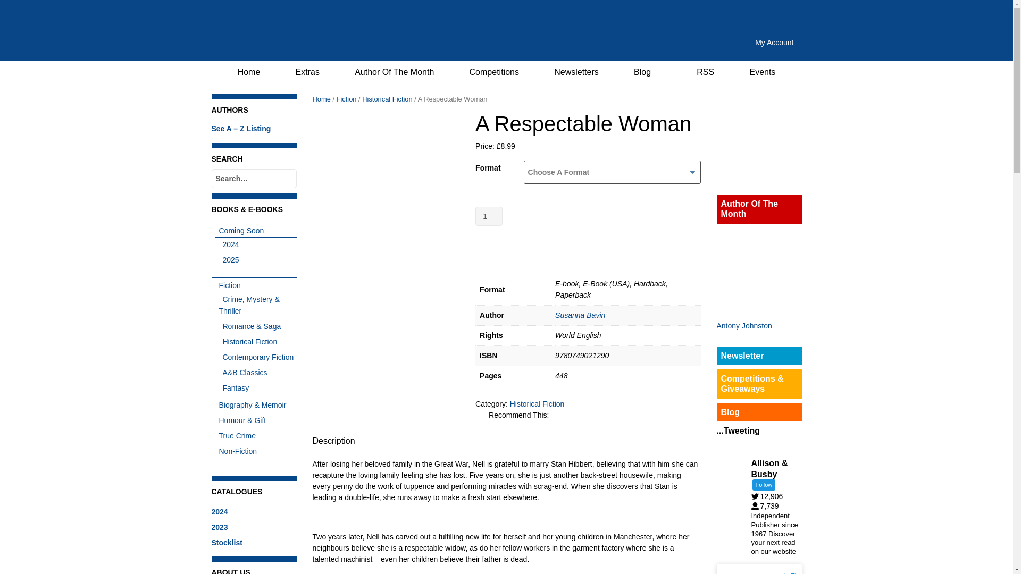 Image resolution: width=1021 pixels, height=574 pixels. Describe the element at coordinates (236, 451) in the screenshot. I see `Non-Fiction` at that location.